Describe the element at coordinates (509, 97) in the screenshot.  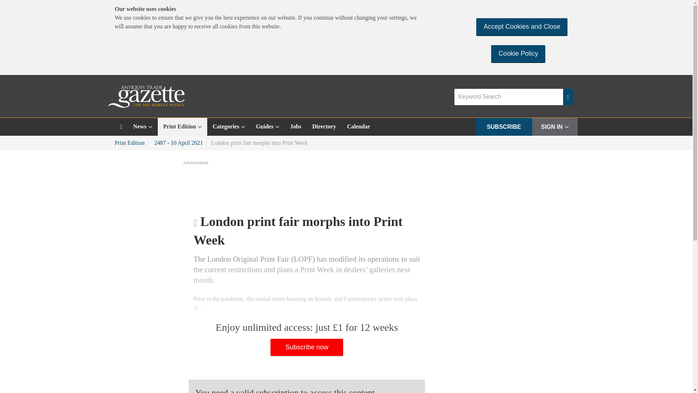
I see `Keyword Search` at that location.